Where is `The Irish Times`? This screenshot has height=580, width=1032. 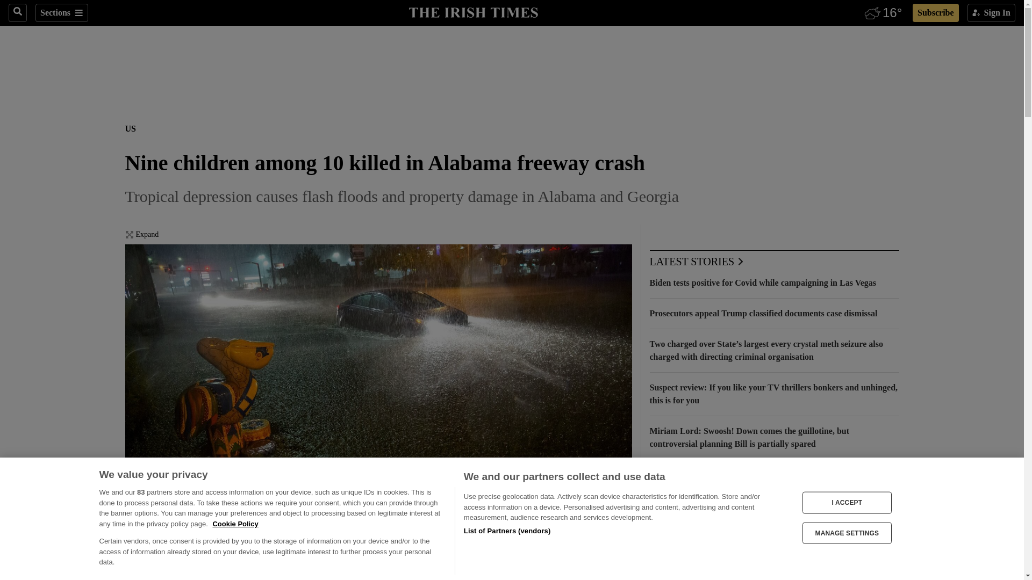 The Irish Times is located at coordinates (473, 11).